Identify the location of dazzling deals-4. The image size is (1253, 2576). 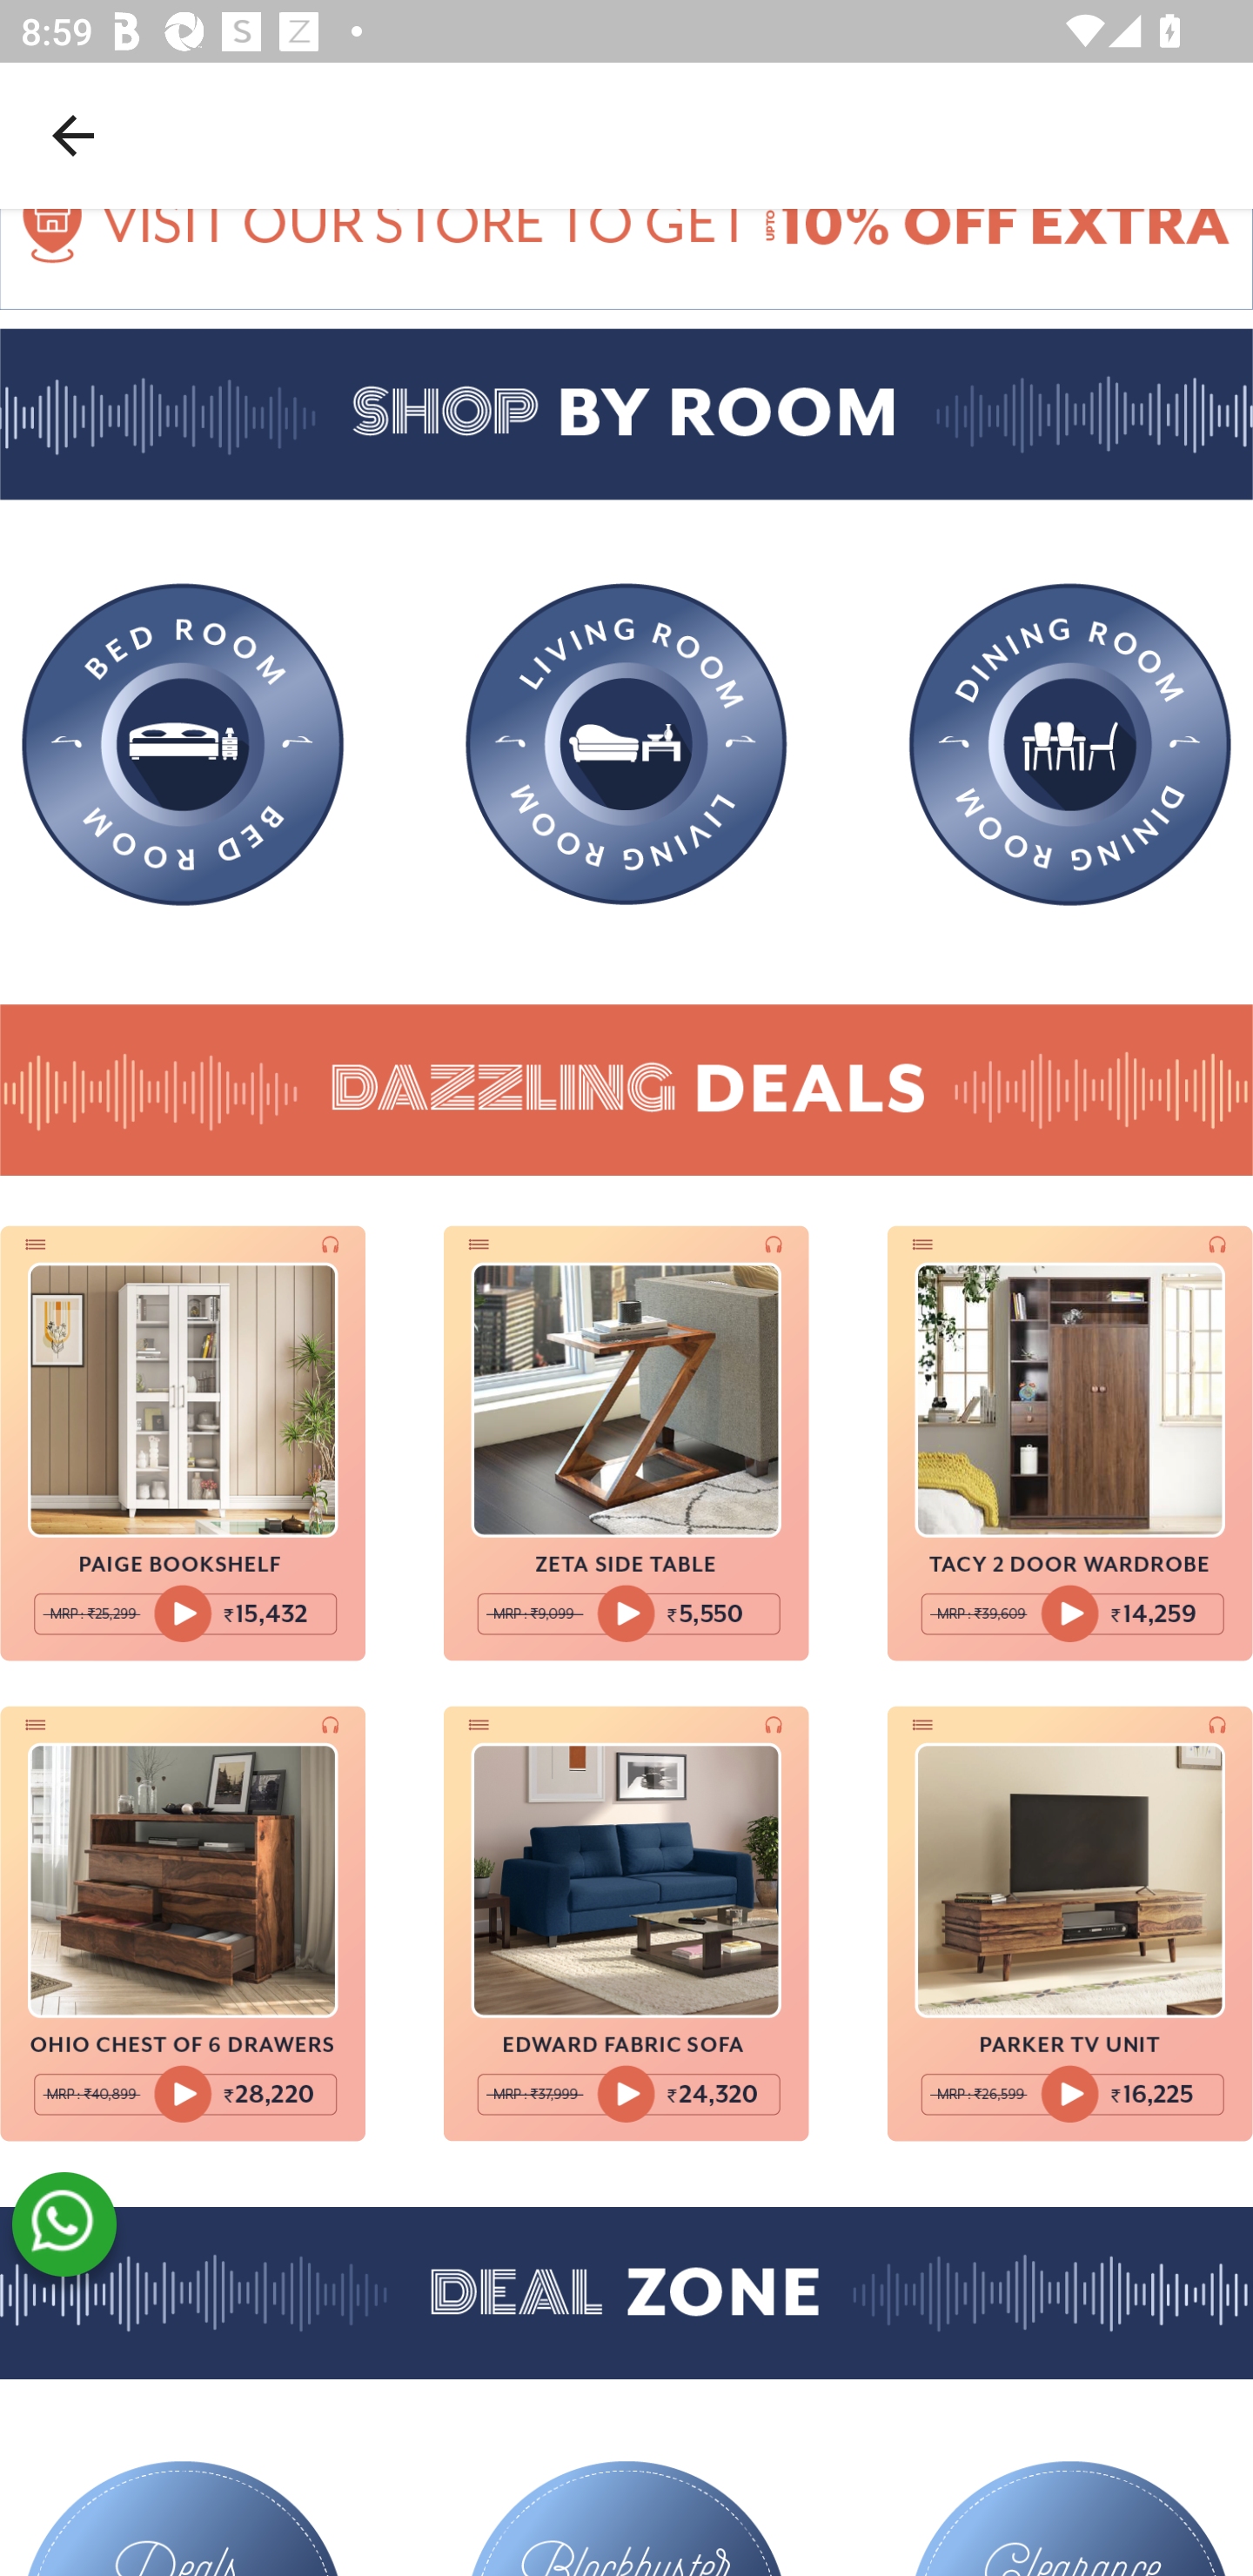
(183, 1927).